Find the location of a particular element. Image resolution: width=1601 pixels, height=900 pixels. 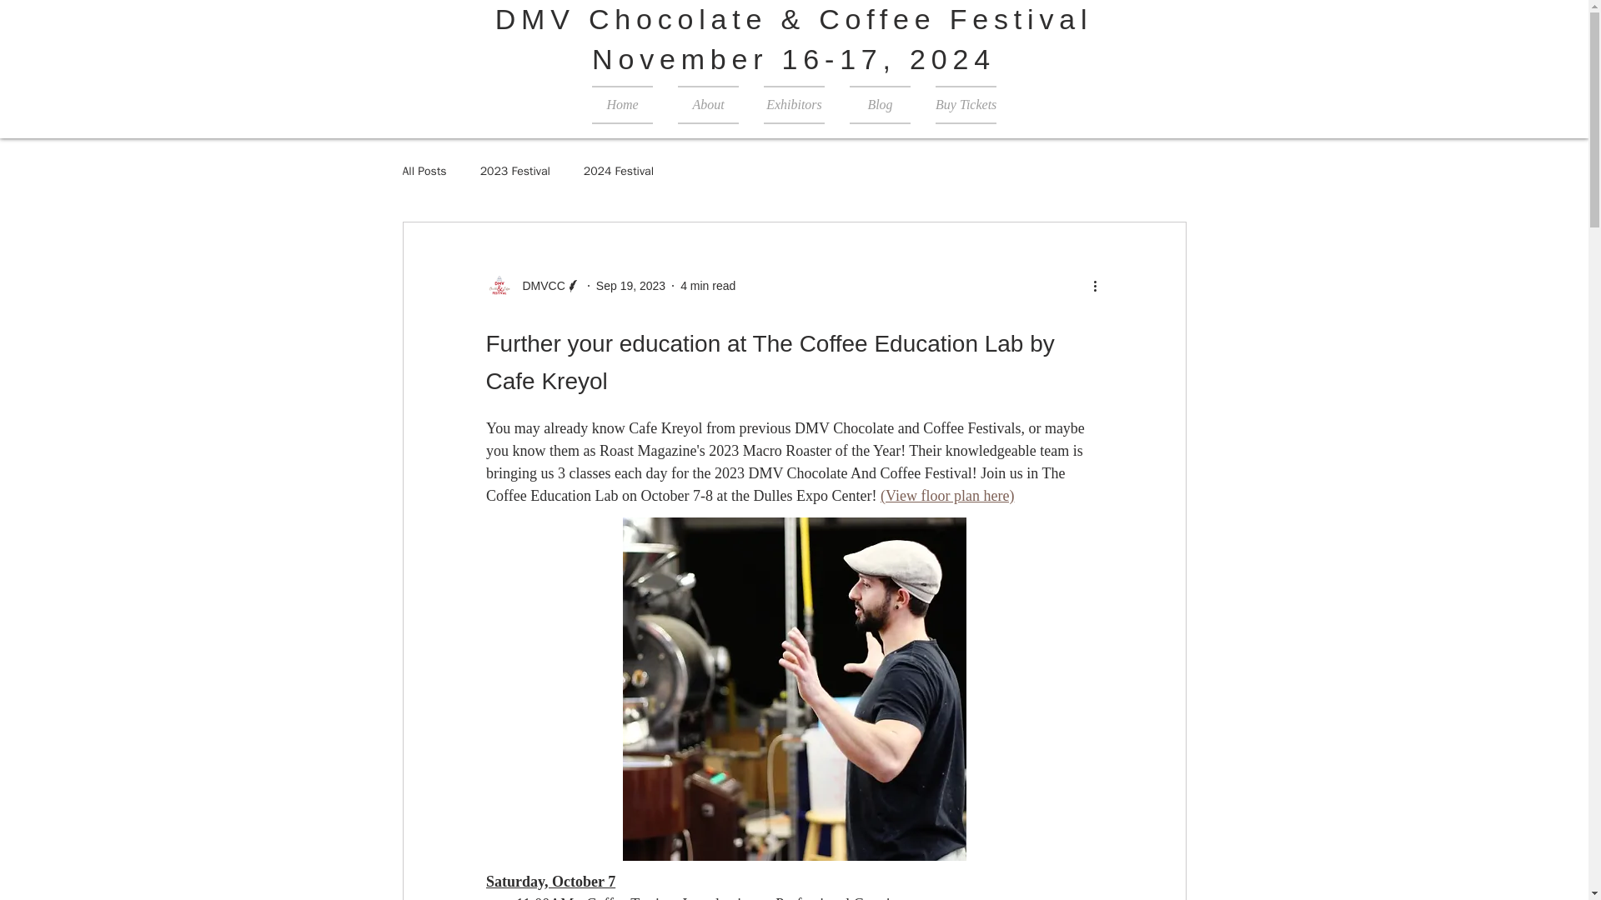

2023 Festival is located at coordinates (515, 171).